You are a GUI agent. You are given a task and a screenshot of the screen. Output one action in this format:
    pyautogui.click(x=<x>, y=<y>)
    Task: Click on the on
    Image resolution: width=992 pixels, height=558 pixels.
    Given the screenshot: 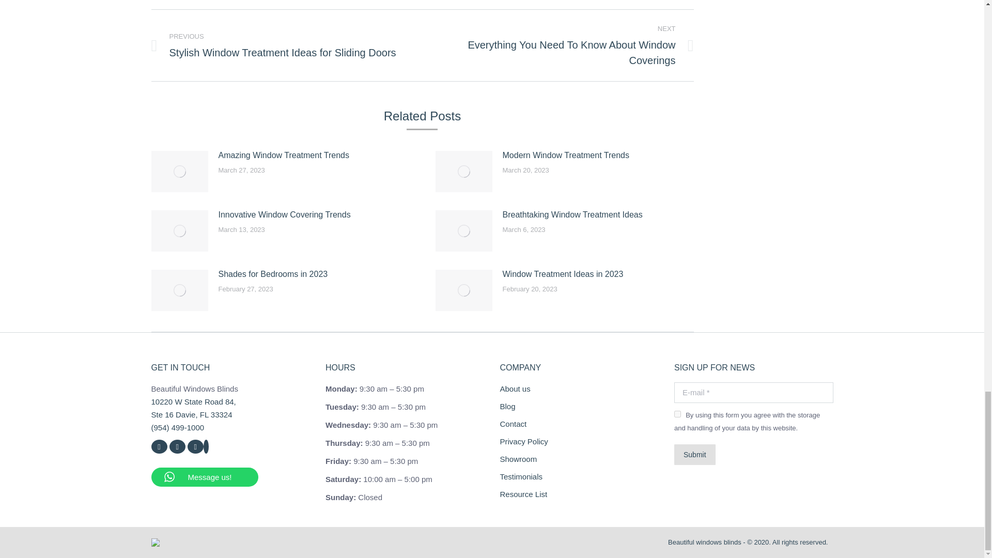 What is the action you would take?
    pyautogui.click(x=677, y=413)
    